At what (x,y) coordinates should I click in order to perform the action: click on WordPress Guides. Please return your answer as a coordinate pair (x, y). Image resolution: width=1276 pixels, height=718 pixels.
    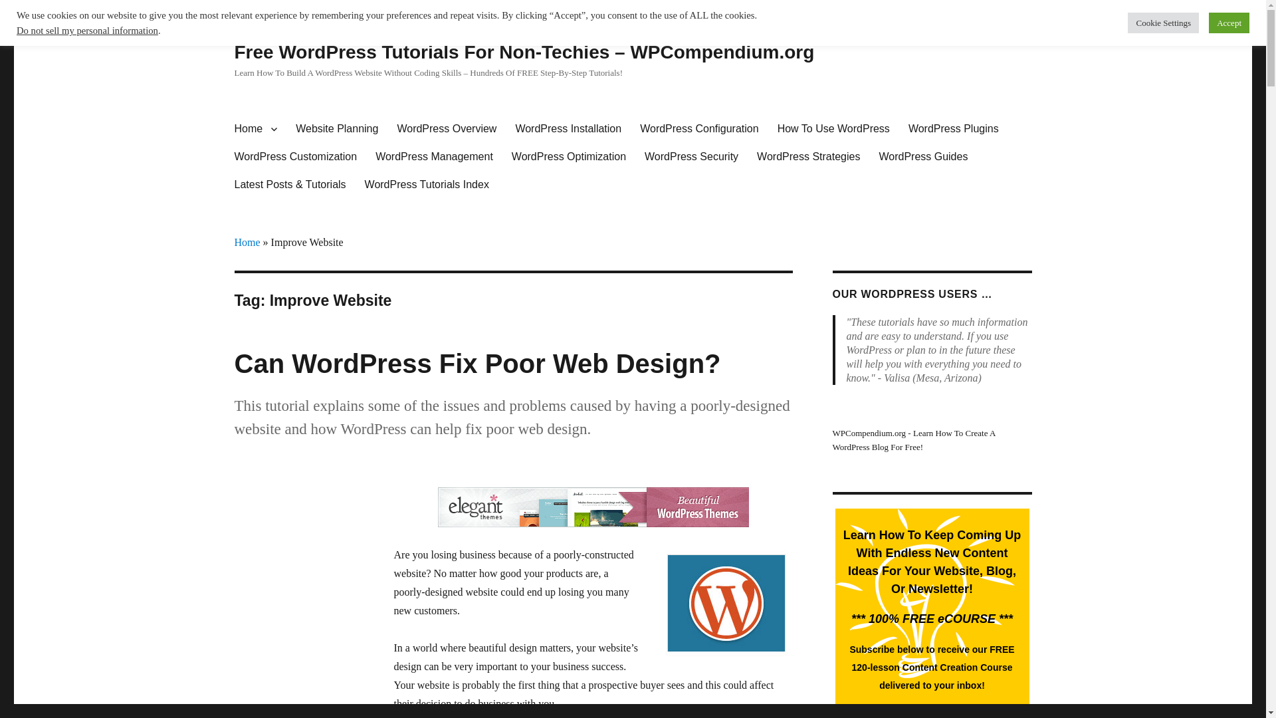
    Looking at the image, I should click on (922, 157).